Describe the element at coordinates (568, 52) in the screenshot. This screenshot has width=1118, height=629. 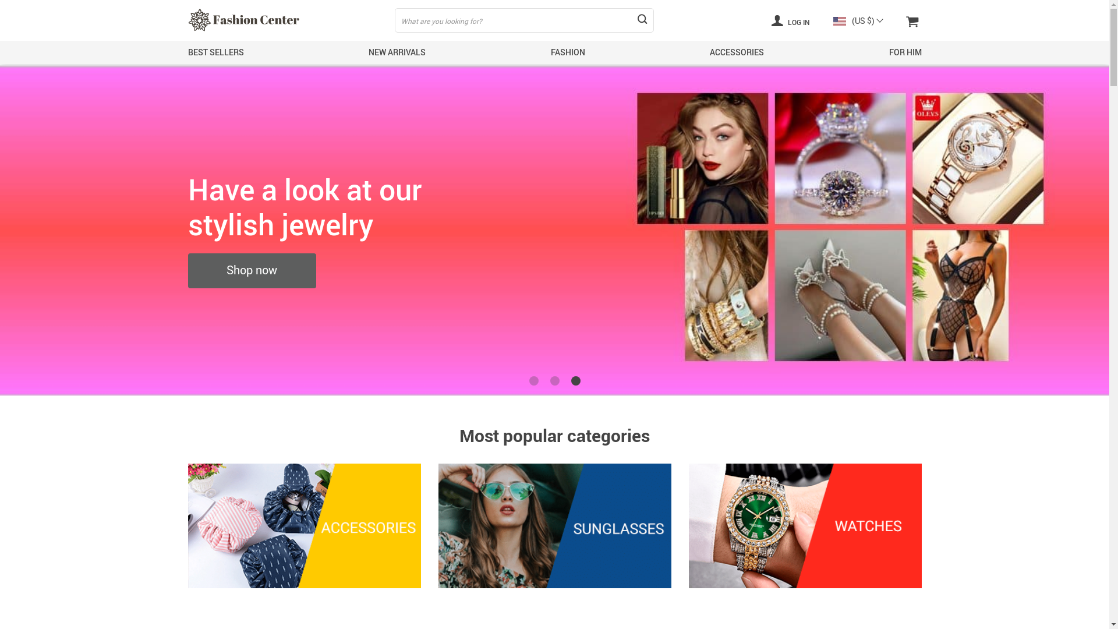
I see `FASHION` at that location.